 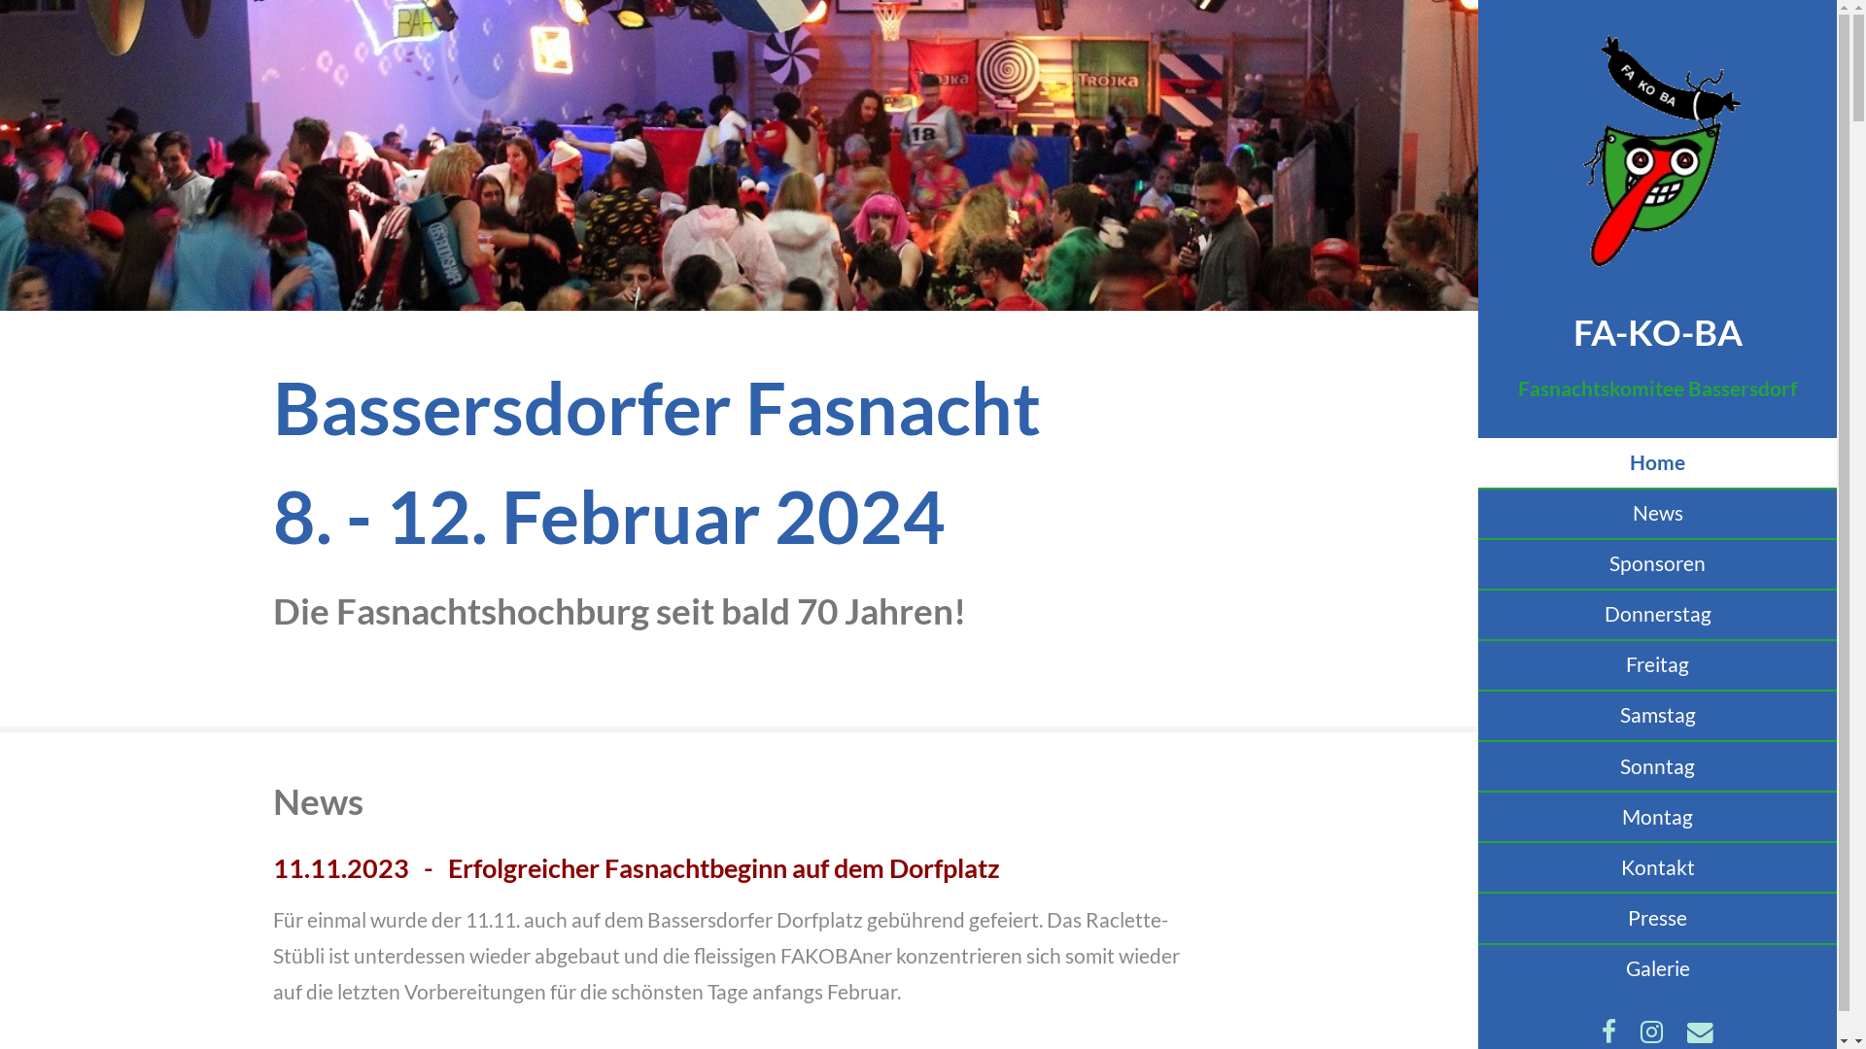 What do you see at coordinates (1657, 332) in the screenshot?
I see `FA-KO-BA` at bounding box center [1657, 332].